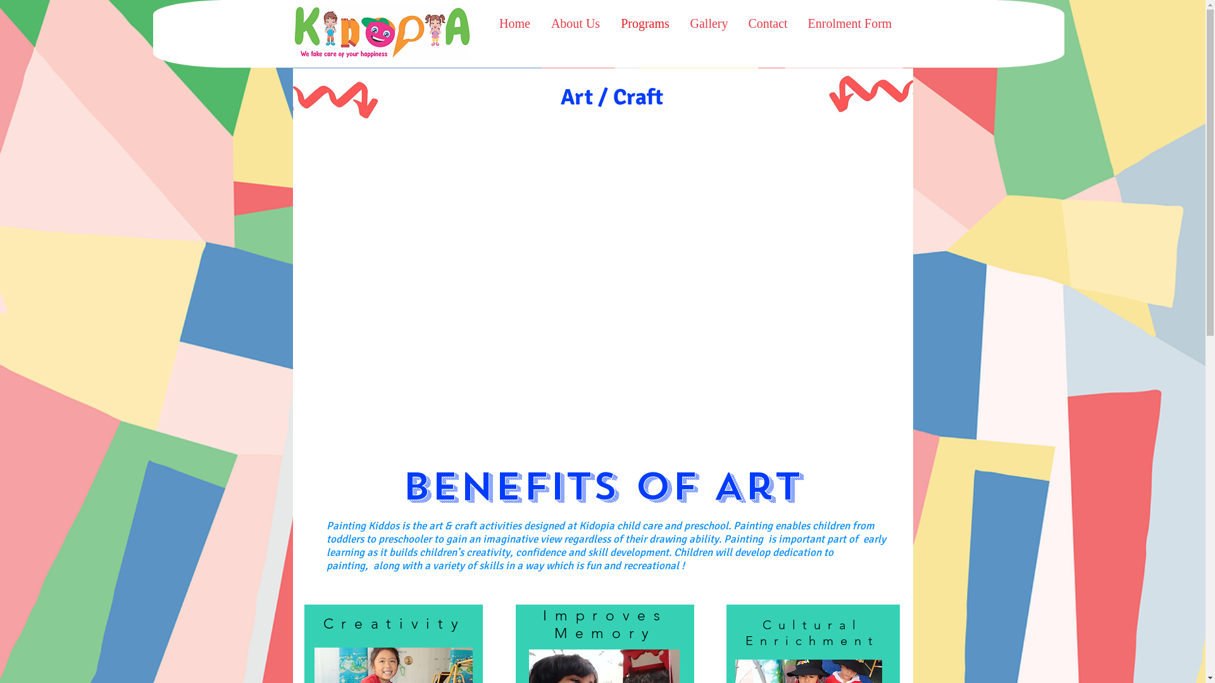  I want to click on About Us, so click(575, 24).